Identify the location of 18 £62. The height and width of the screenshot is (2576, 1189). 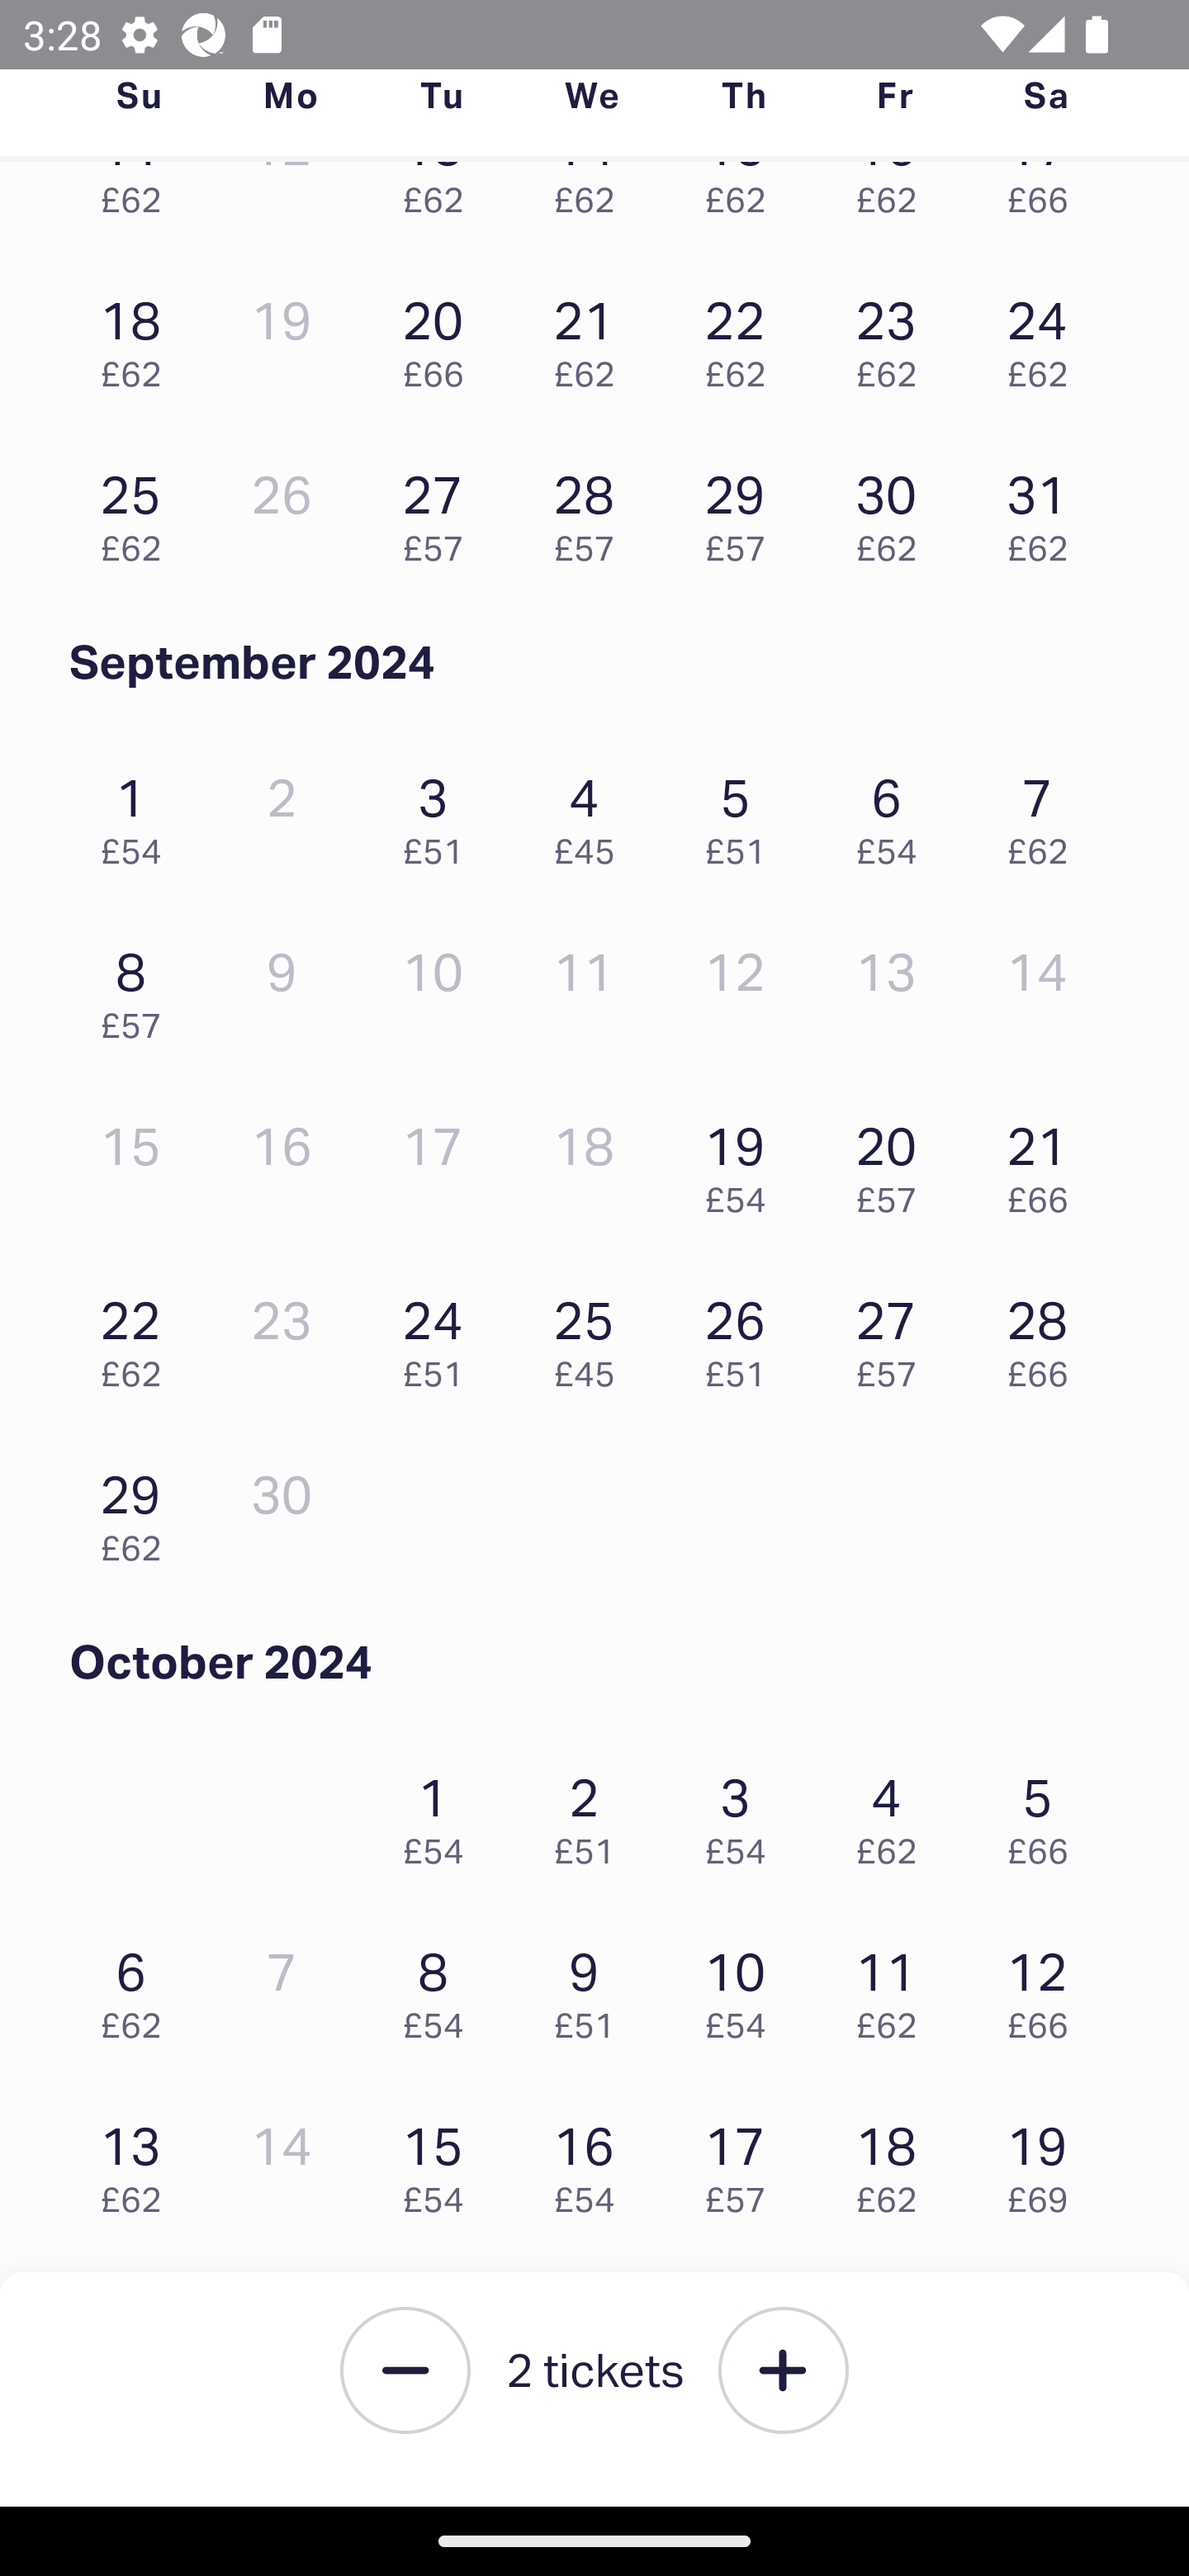
(894, 2162).